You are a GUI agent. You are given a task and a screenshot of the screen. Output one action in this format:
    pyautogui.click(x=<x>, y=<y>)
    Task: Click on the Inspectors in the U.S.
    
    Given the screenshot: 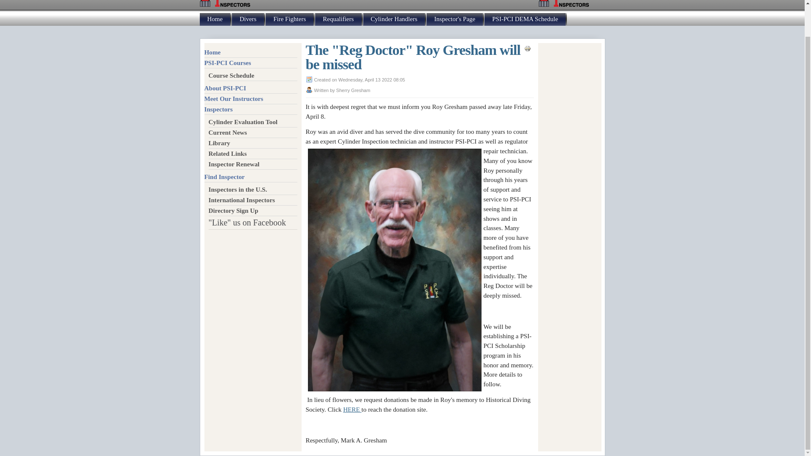 What is the action you would take?
    pyautogui.click(x=253, y=190)
    